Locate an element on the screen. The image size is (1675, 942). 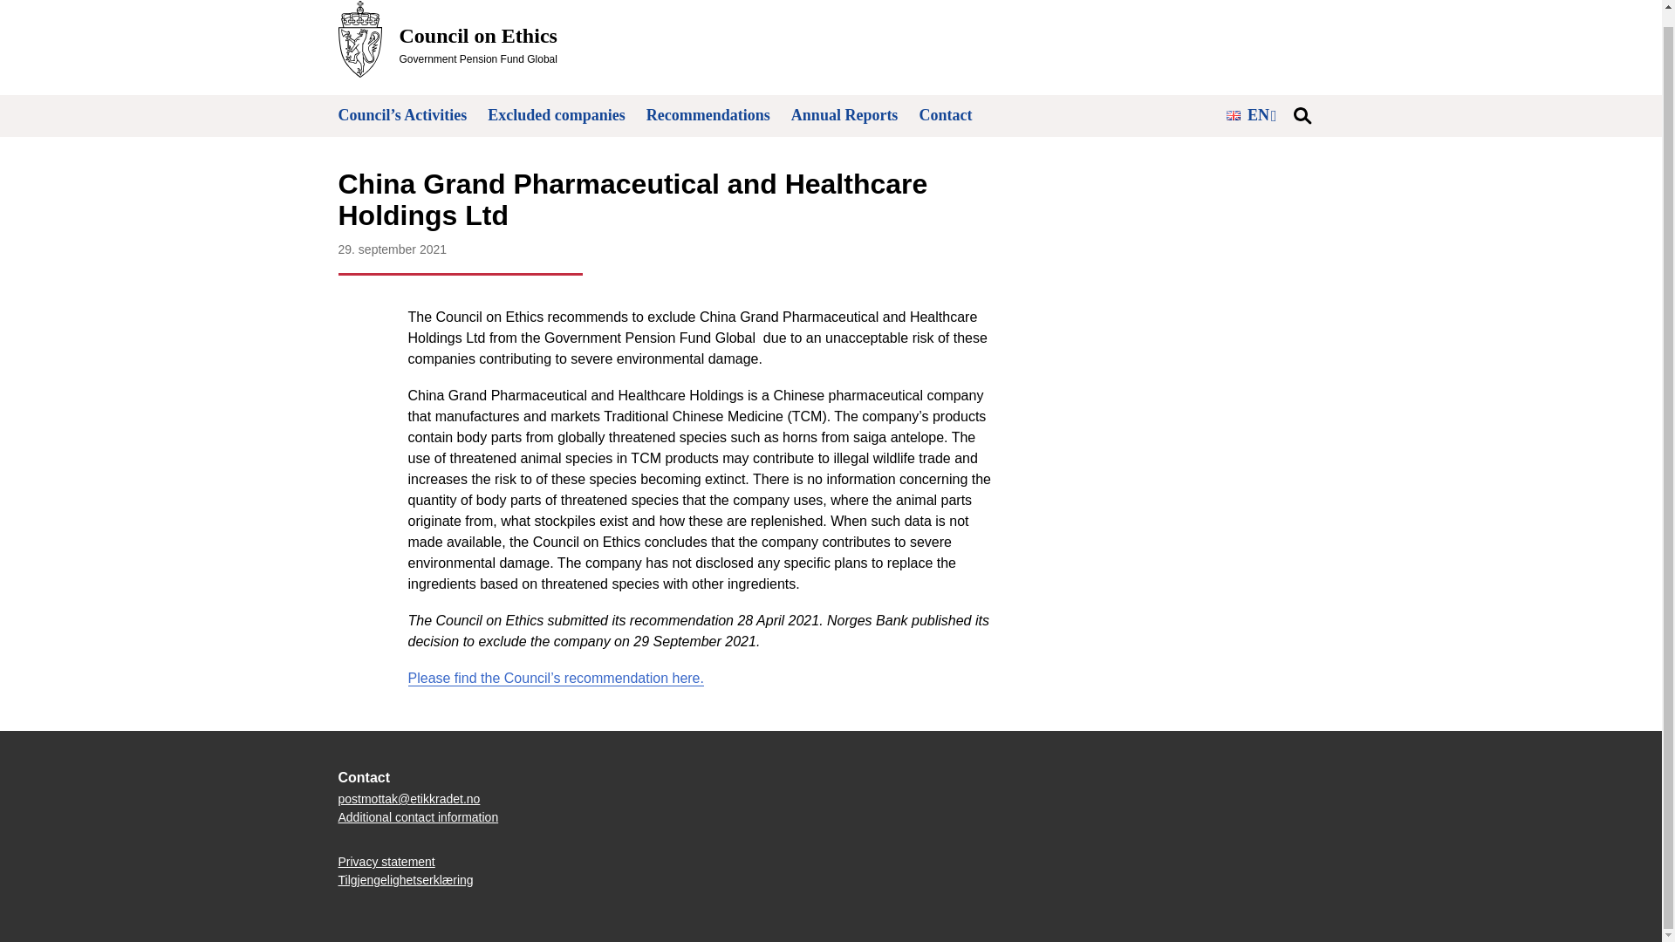
EN is located at coordinates (1251, 114).